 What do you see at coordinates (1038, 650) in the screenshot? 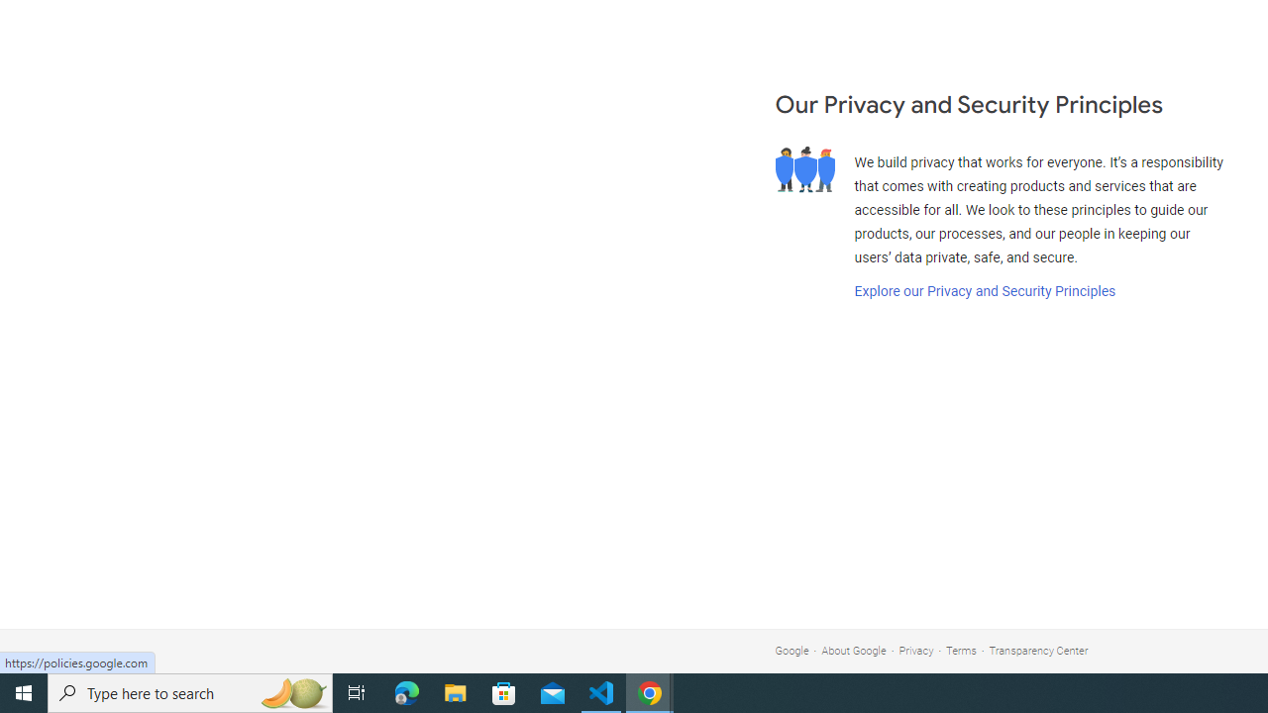
I see `Transparency Center` at bounding box center [1038, 650].